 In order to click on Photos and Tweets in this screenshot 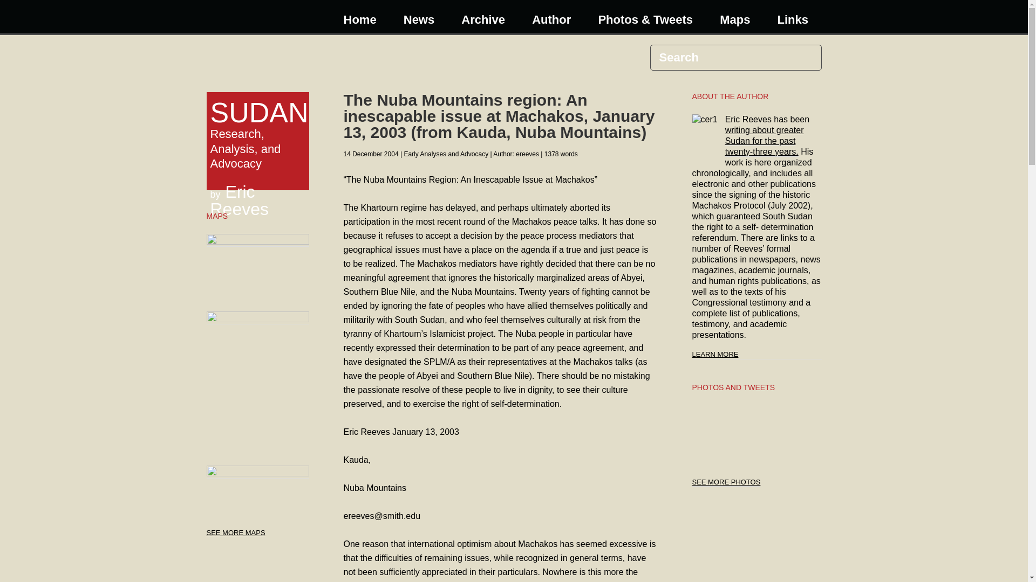, I will do `click(726, 482)`.